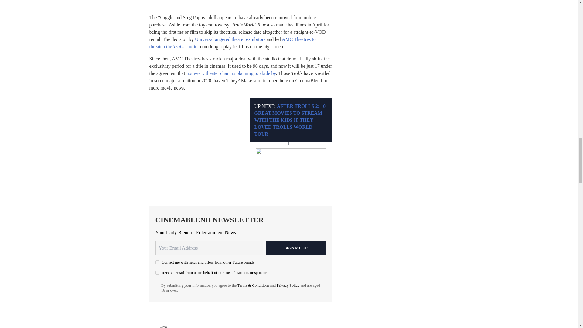 Image resolution: width=583 pixels, height=328 pixels. What do you see at coordinates (296, 248) in the screenshot?
I see `Sign me up` at bounding box center [296, 248].